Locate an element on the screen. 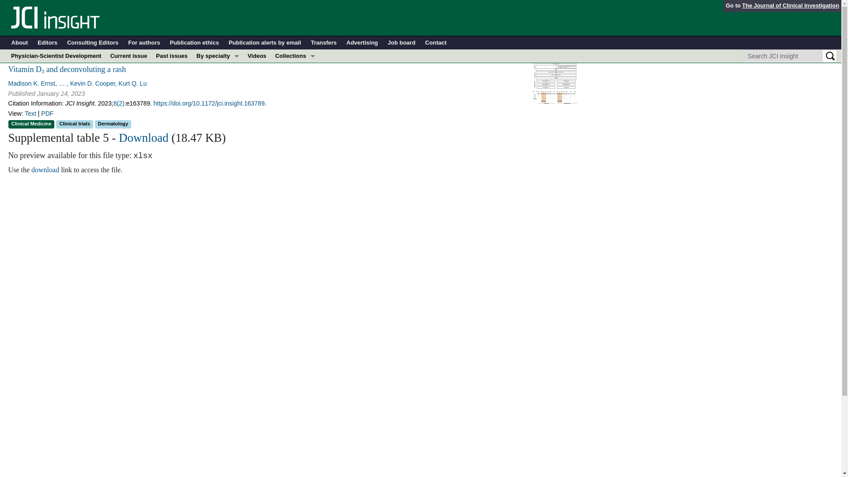 This screenshot has height=477, width=848. Immunology is located at coordinates (218, 95).